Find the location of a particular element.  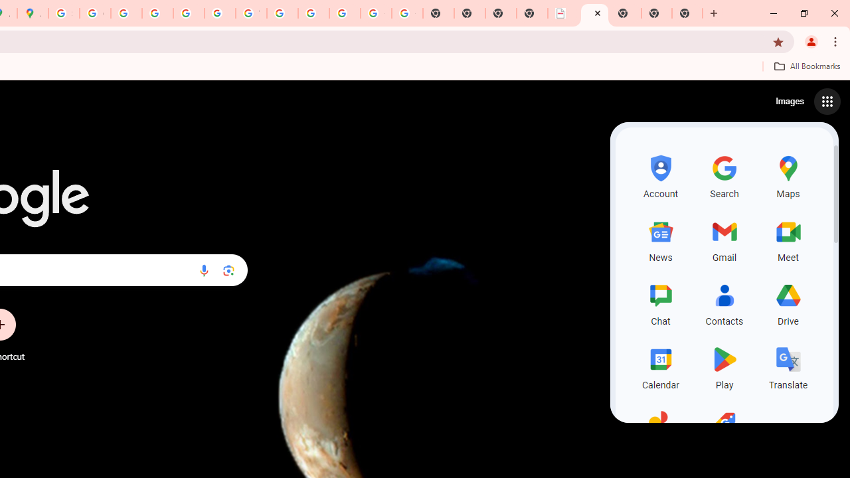

Privacy Help Center - Policies Help is located at coordinates (126, 13).